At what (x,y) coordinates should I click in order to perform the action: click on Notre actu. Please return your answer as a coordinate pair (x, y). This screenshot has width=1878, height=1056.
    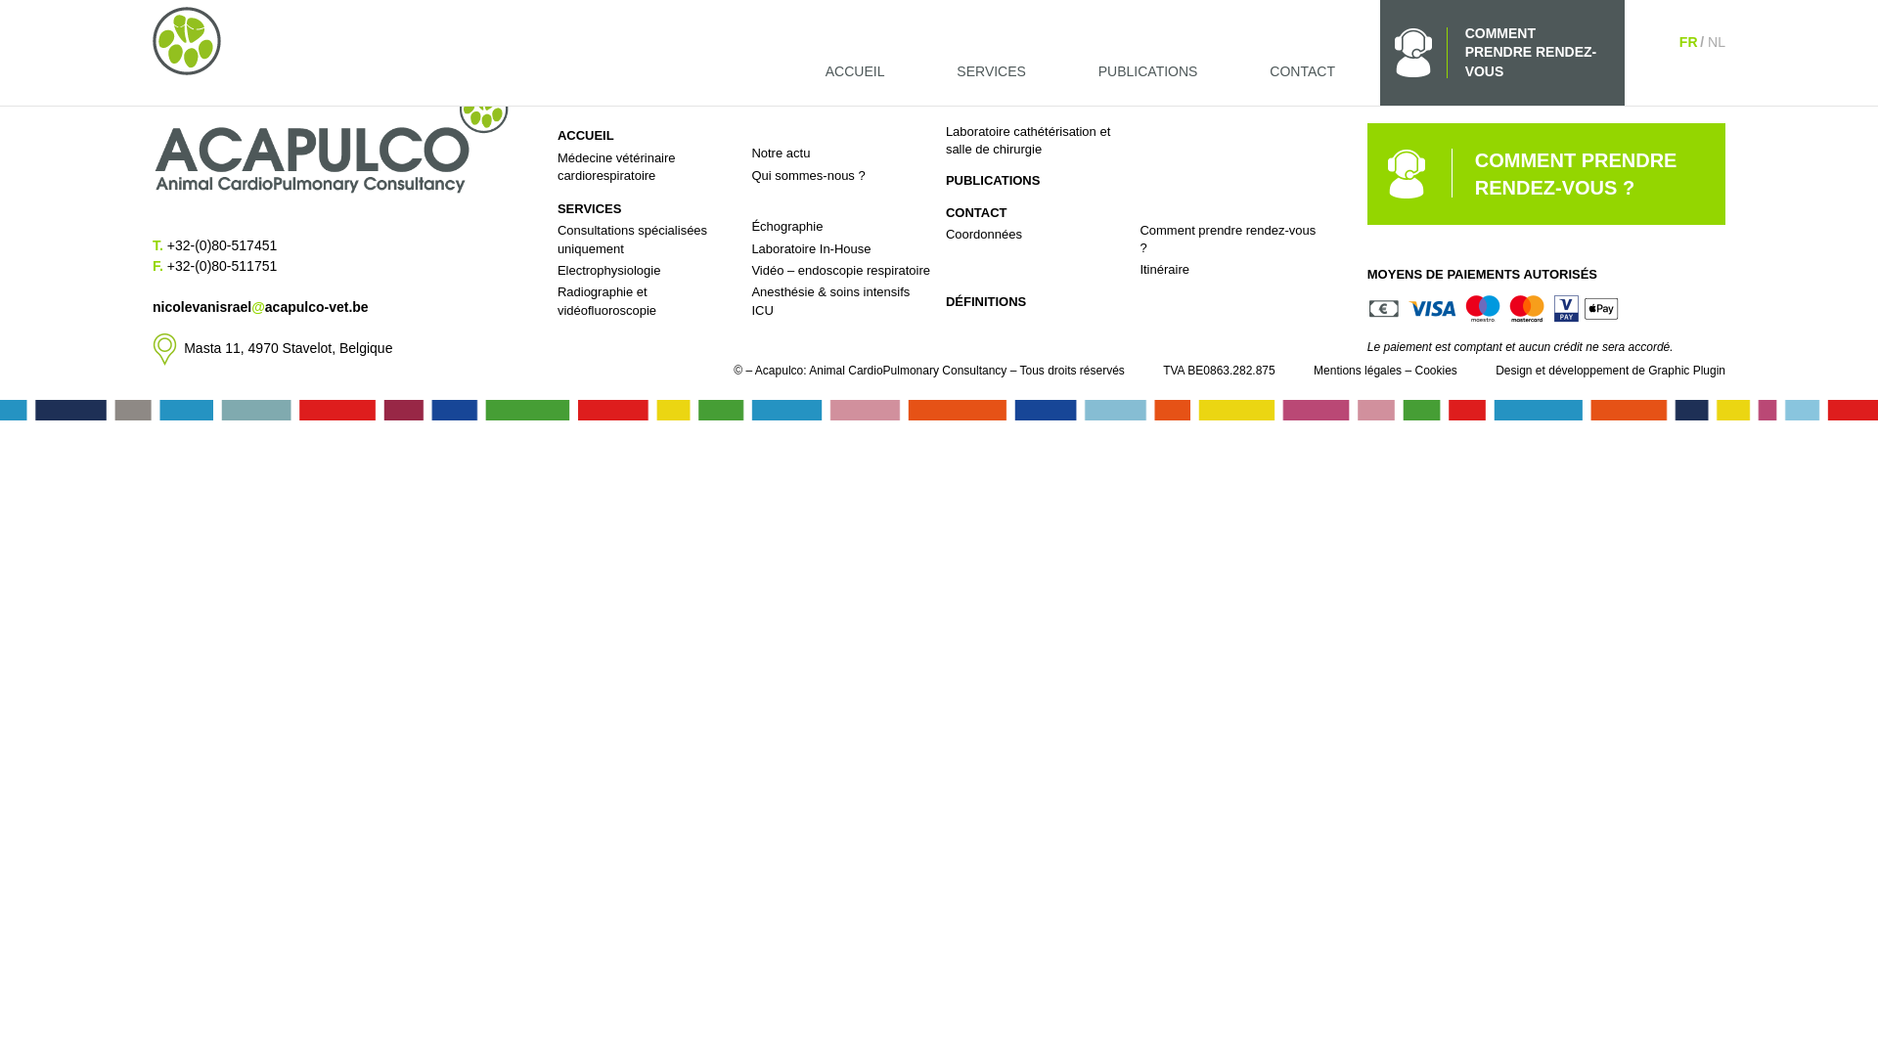
    Looking at the image, I should click on (781, 153).